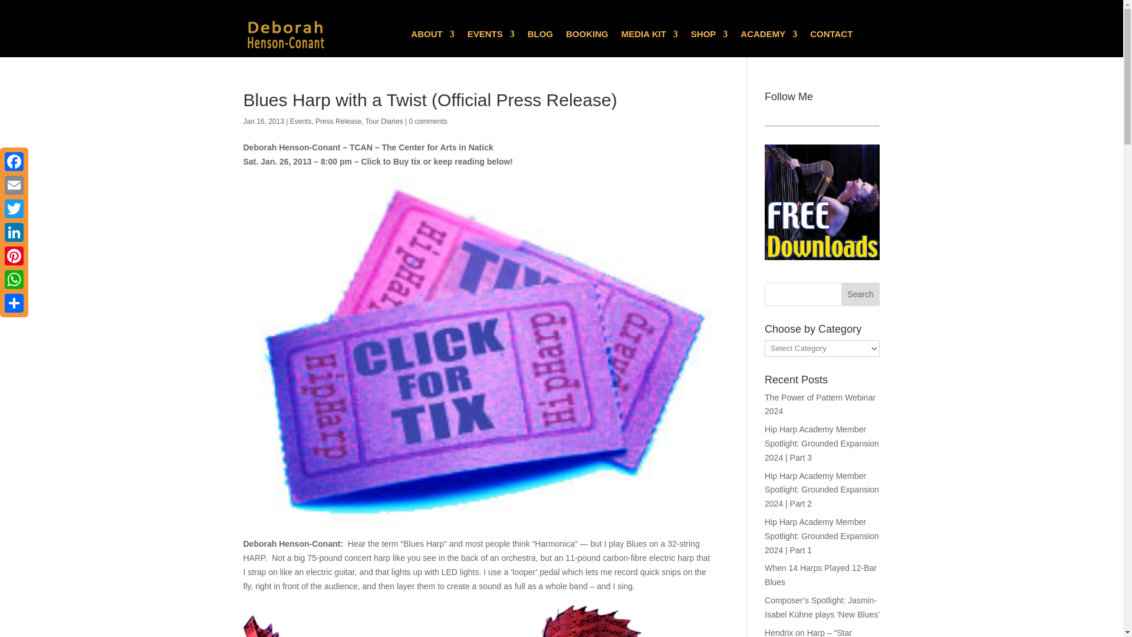 This screenshot has height=637, width=1132. What do you see at coordinates (587, 37) in the screenshot?
I see `BOOKING` at bounding box center [587, 37].